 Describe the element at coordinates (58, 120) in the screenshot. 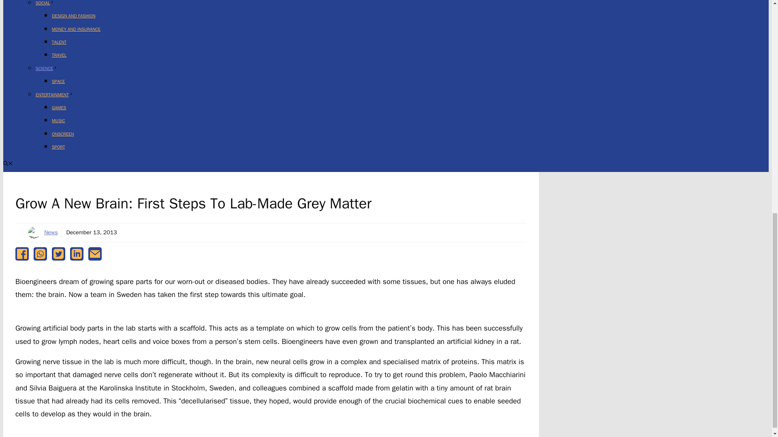

I see `MUSIC` at that location.